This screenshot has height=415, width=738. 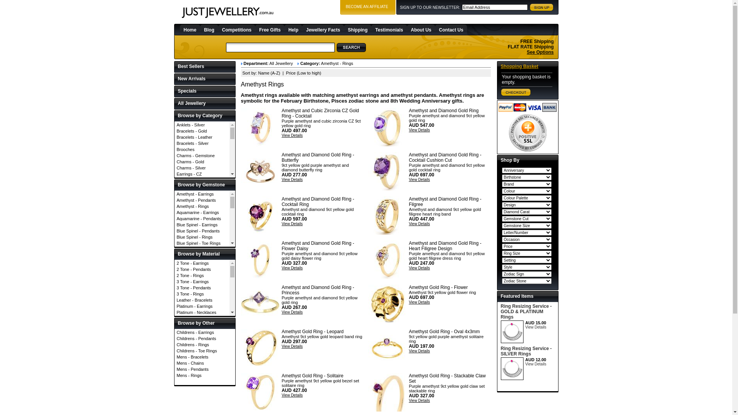 What do you see at coordinates (202, 300) in the screenshot?
I see `Leather - Bracelets` at bounding box center [202, 300].